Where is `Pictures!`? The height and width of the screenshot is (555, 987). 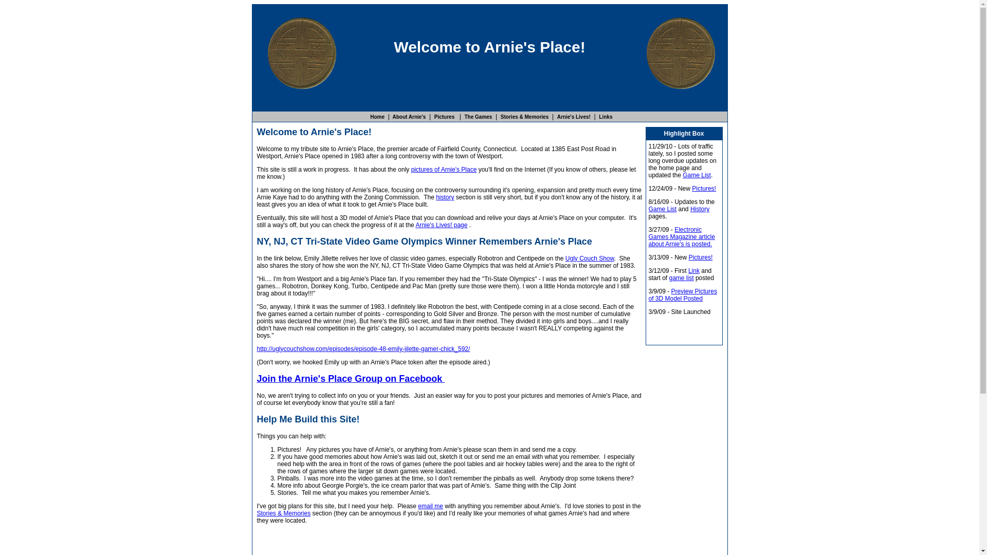 Pictures! is located at coordinates (701, 257).